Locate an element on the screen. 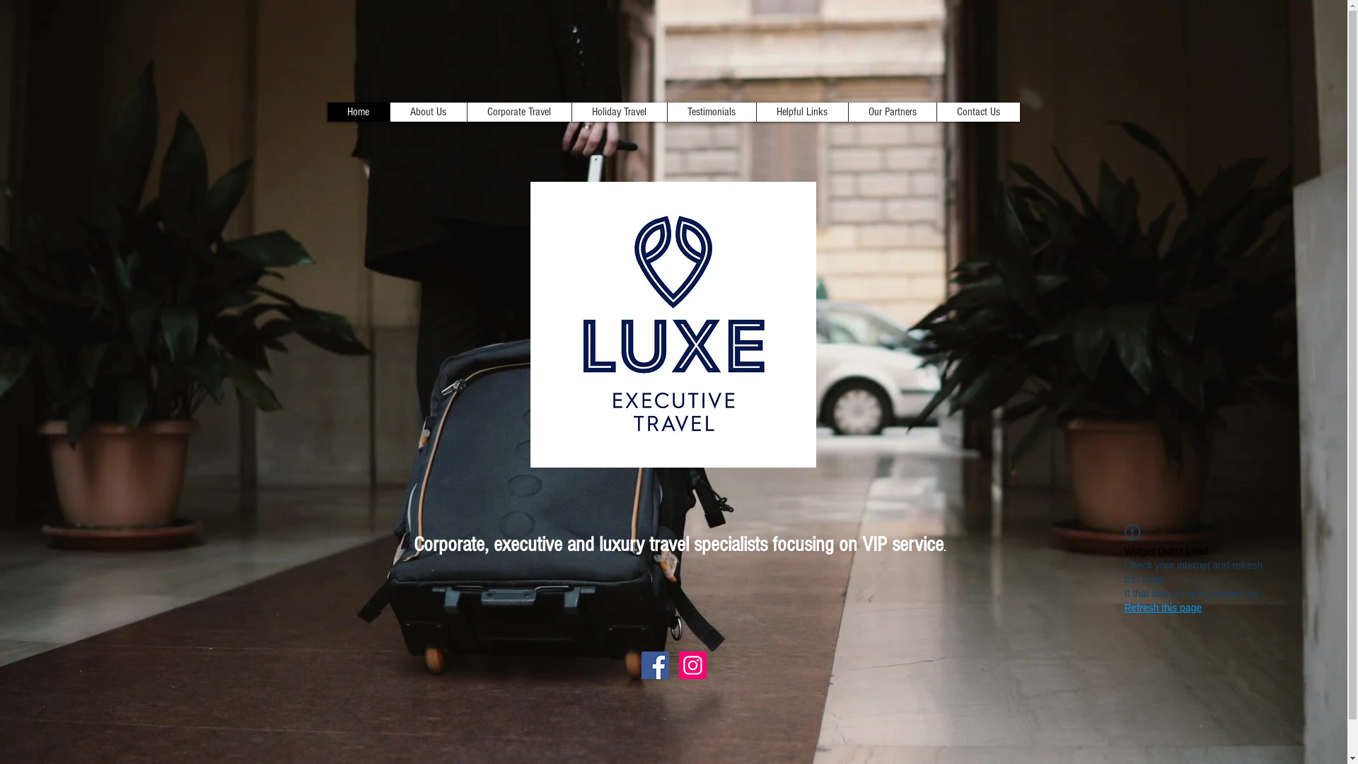 The height and width of the screenshot is (764, 1358). Our Partners is located at coordinates (891, 112).